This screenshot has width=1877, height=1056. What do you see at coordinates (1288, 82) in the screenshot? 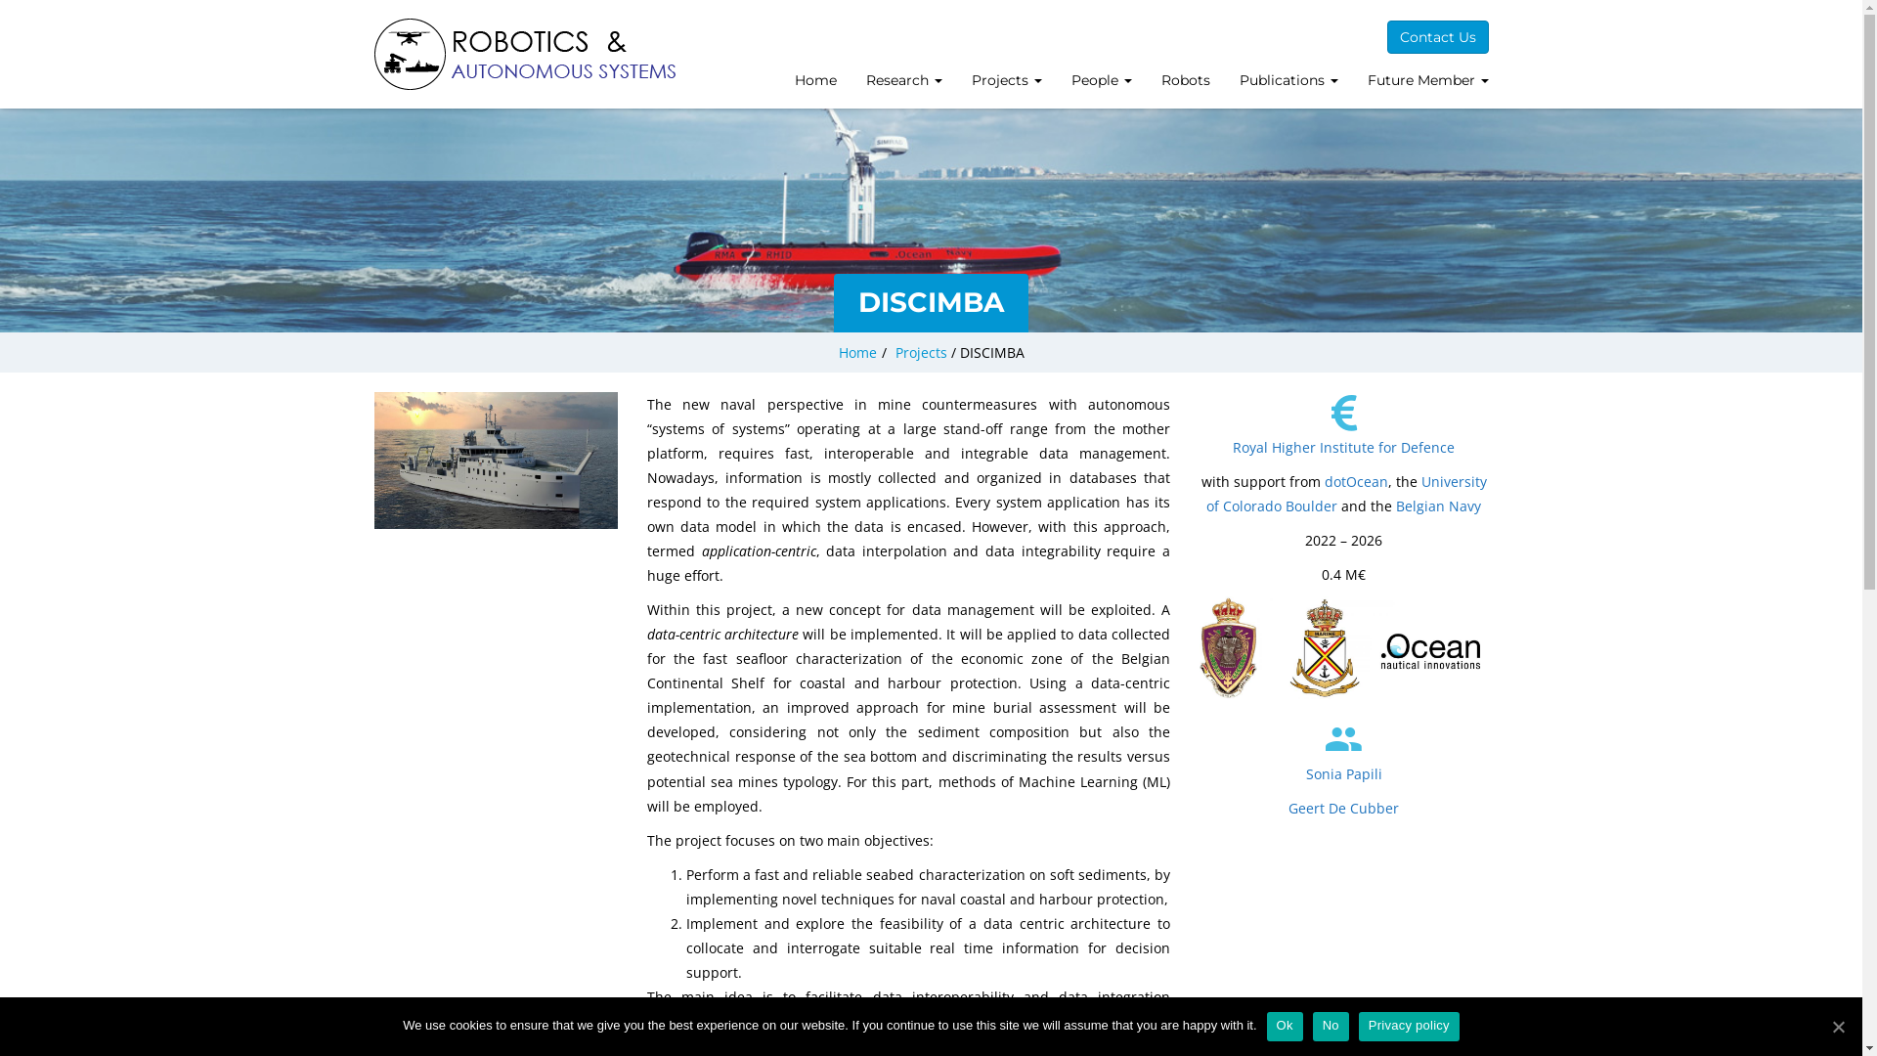
I see `Publications` at bounding box center [1288, 82].